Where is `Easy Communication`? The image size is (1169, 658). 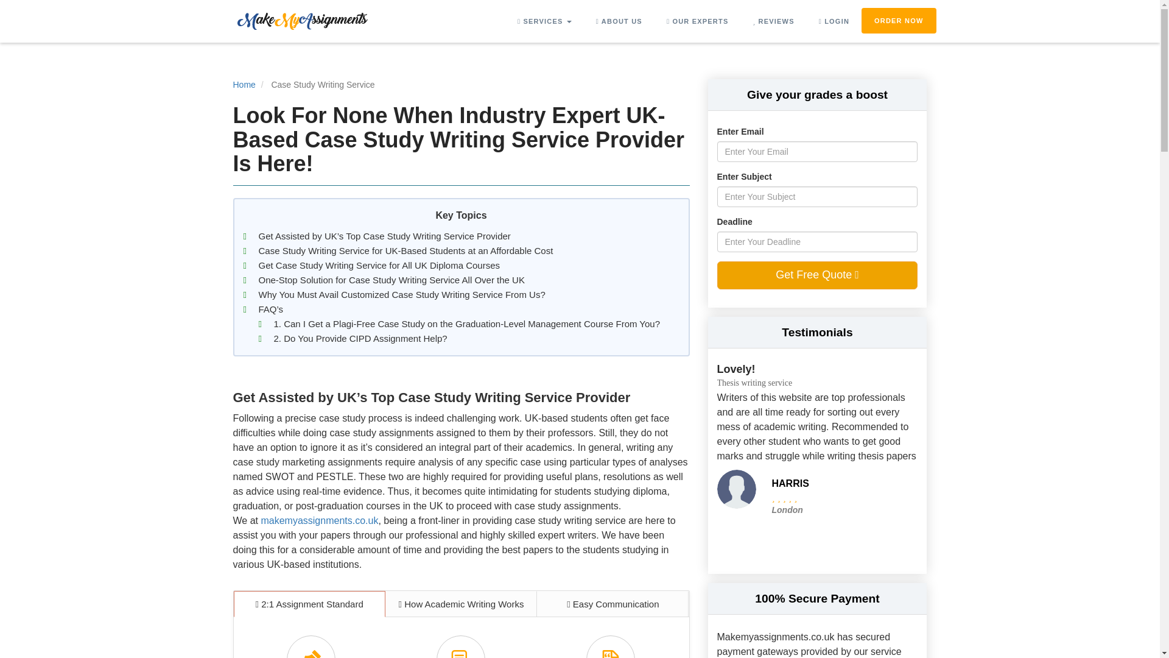 Easy Communication is located at coordinates (613, 604).